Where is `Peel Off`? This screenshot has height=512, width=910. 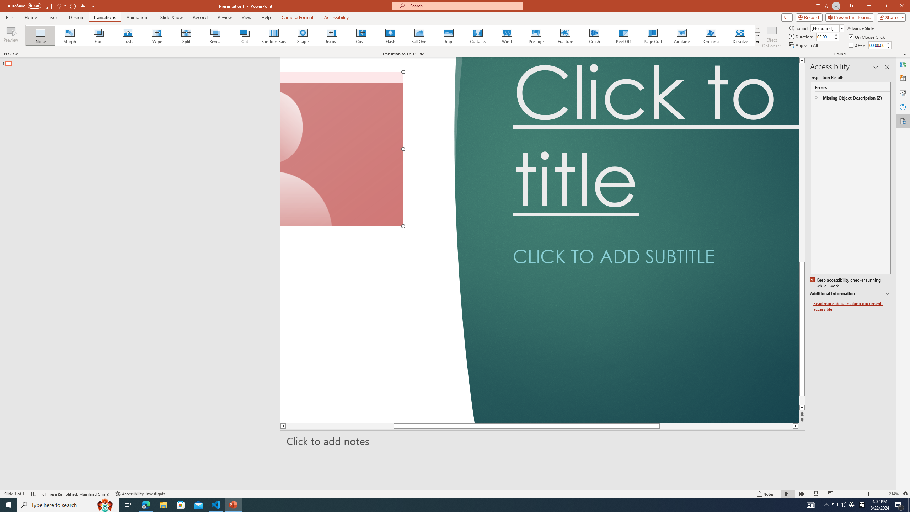
Peel Off is located at coordinates (623, 36).